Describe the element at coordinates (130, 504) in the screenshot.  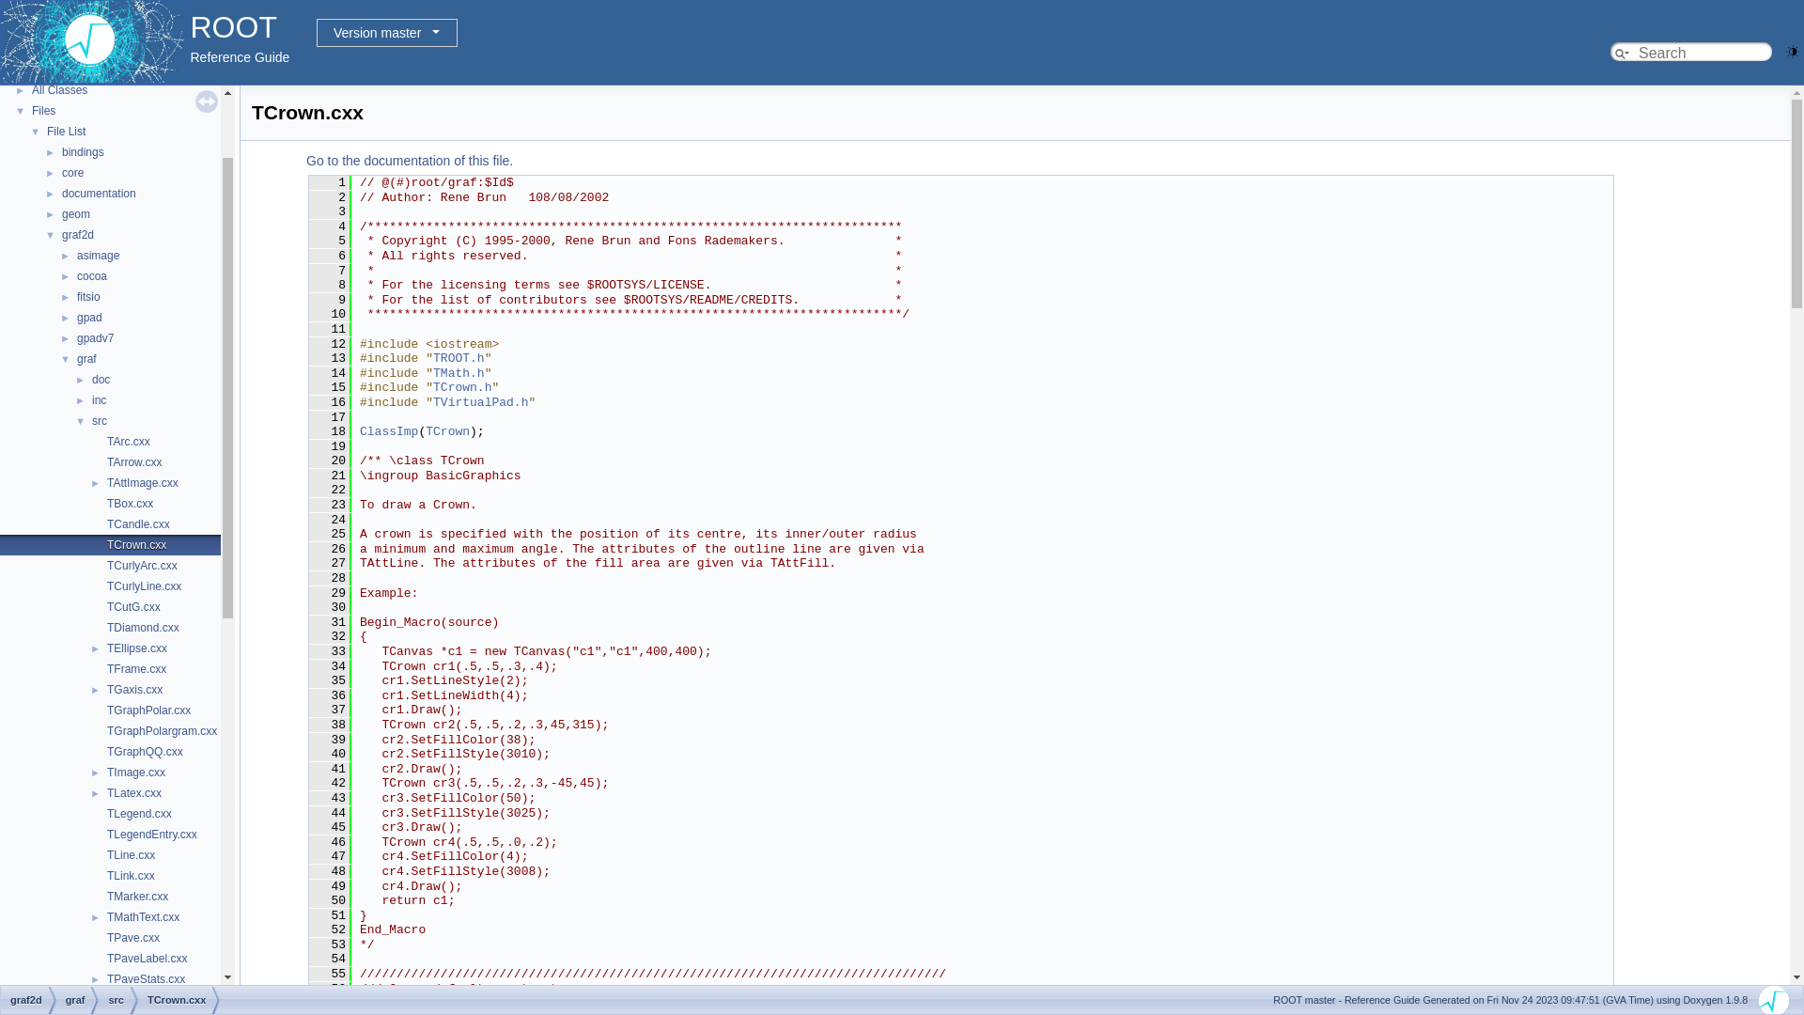
I see `TBox.cxx` at that location.